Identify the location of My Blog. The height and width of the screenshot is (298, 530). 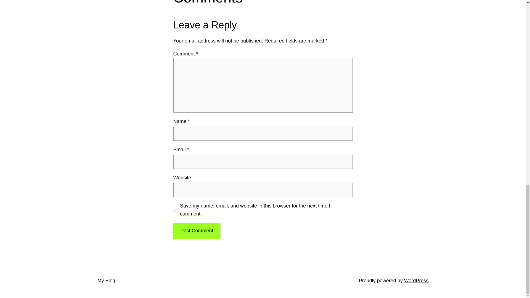
(106, 280).